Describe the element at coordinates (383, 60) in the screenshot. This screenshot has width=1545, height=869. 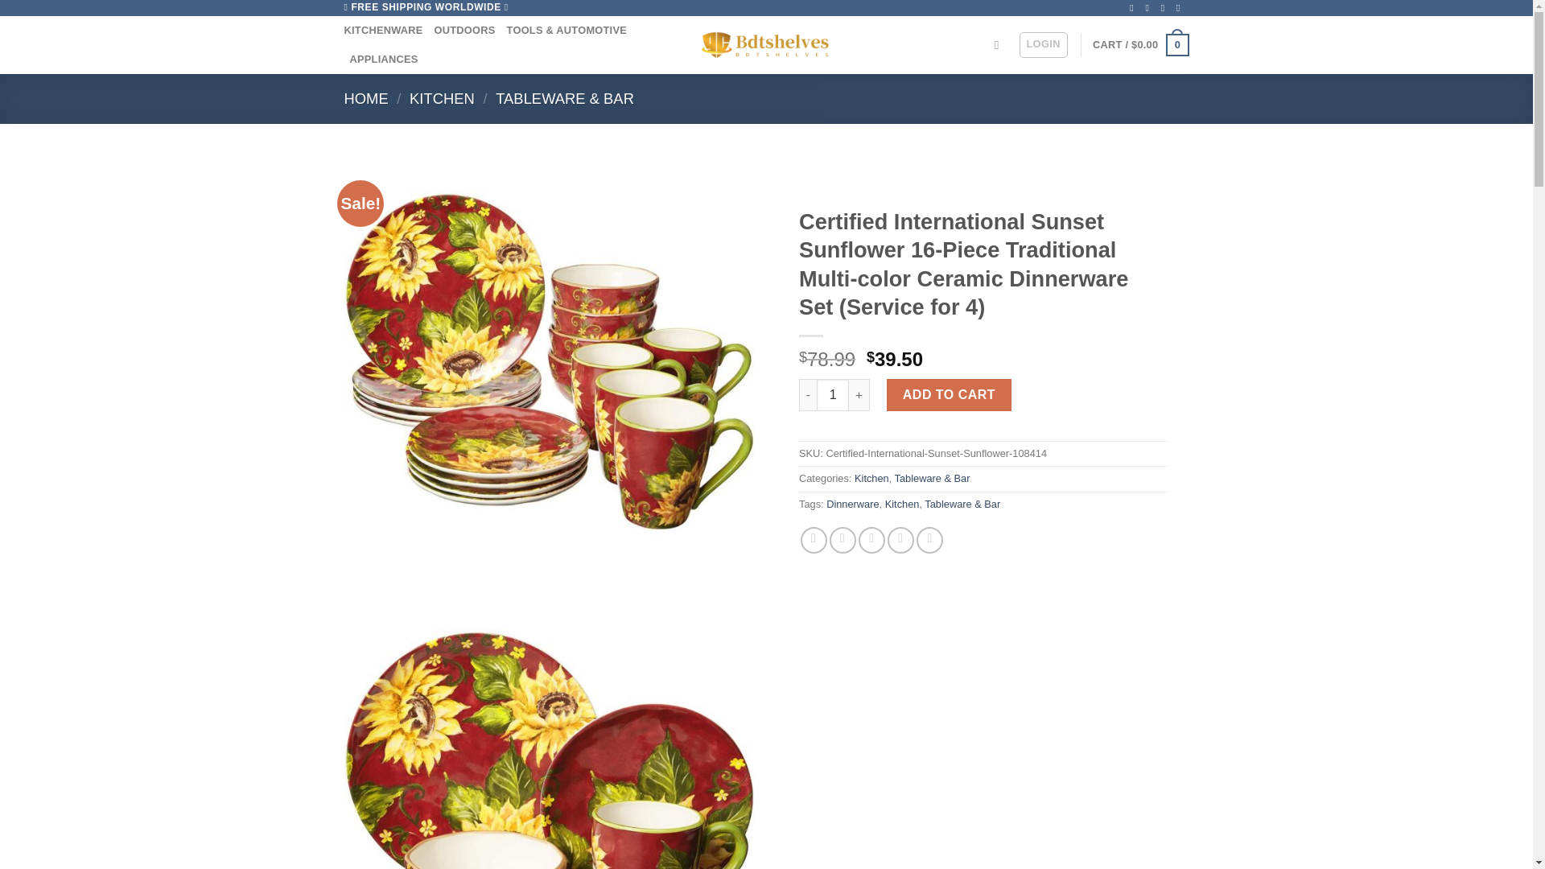
I see `APPLIANCES` at that location.